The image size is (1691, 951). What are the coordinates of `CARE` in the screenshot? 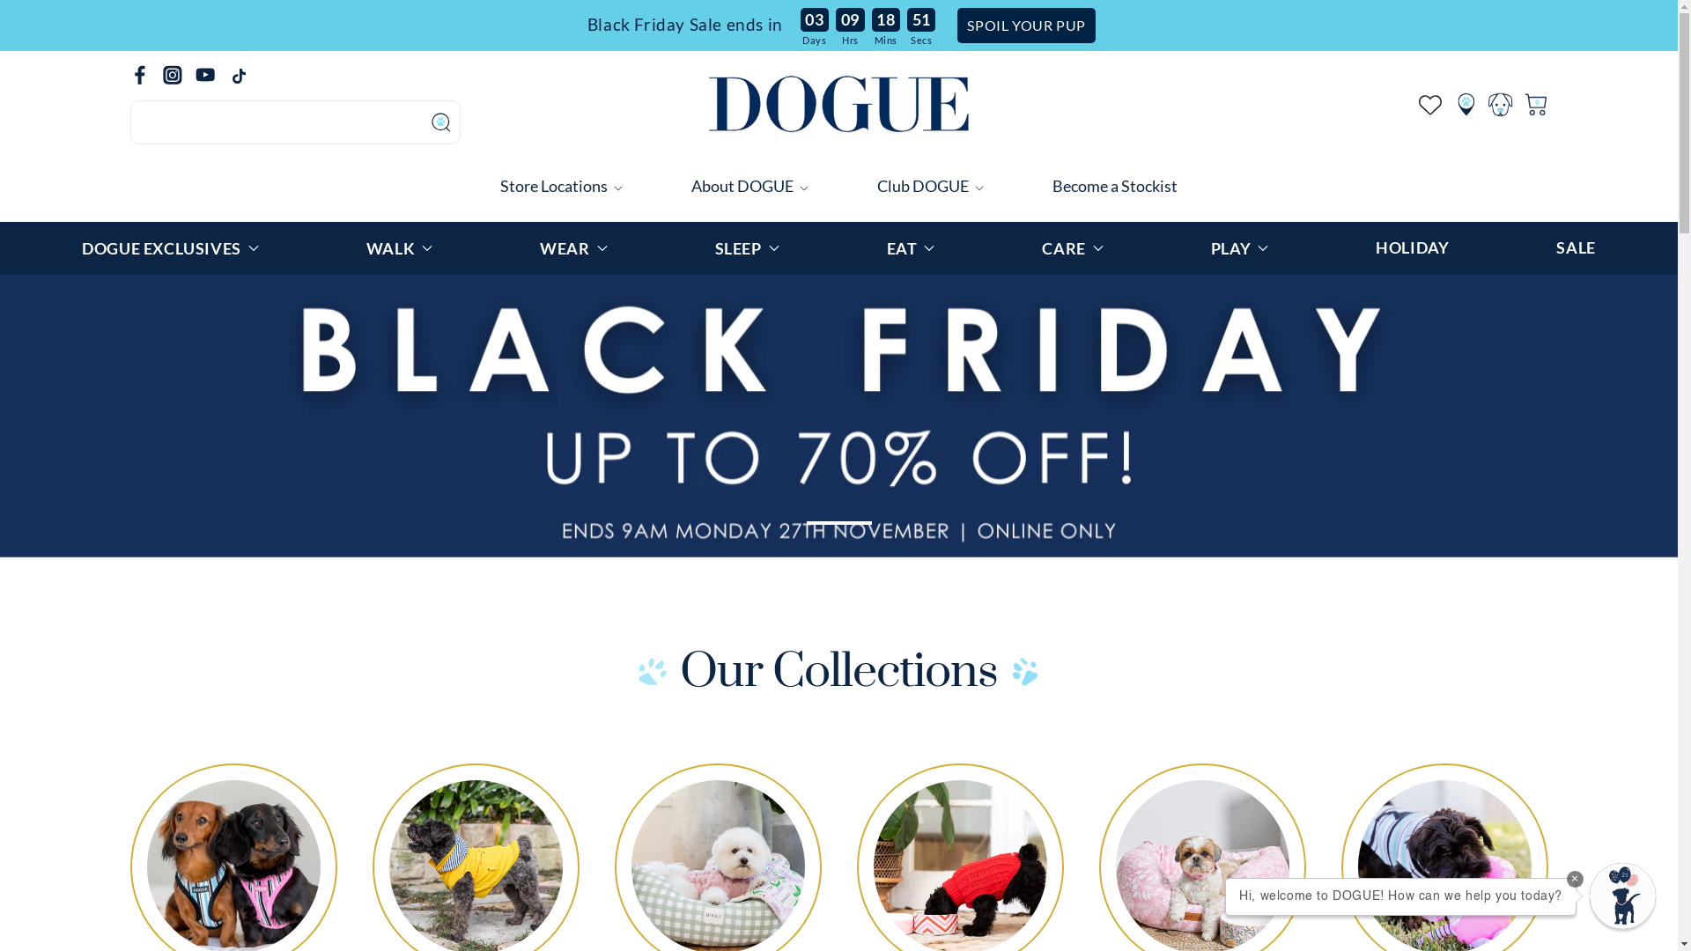 It's located at (1073, 248).